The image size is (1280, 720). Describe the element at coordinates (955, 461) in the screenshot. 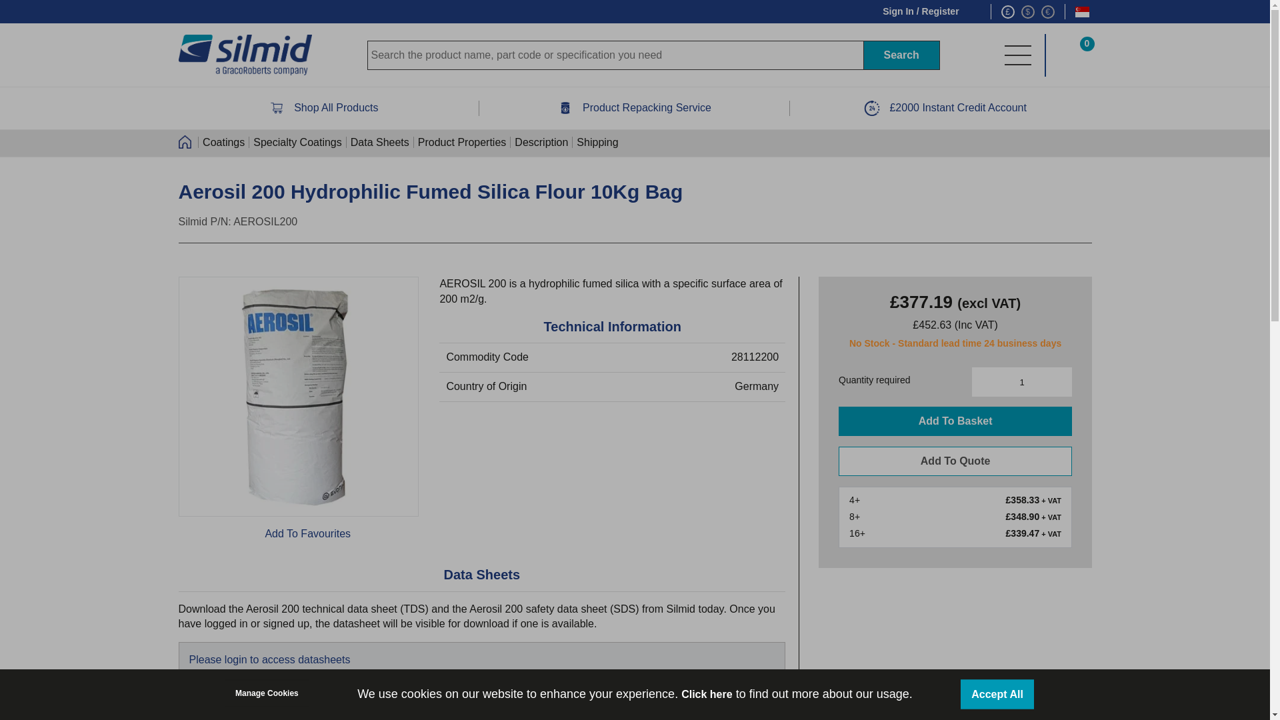

I see `Add To Quote` at that location.